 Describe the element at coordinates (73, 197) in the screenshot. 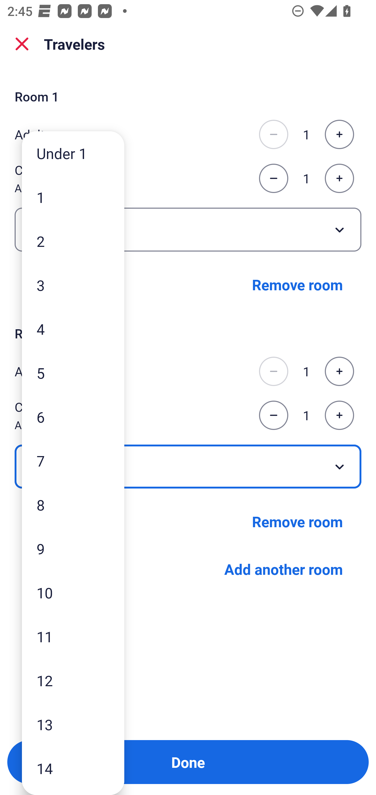

I see `1` at that location.